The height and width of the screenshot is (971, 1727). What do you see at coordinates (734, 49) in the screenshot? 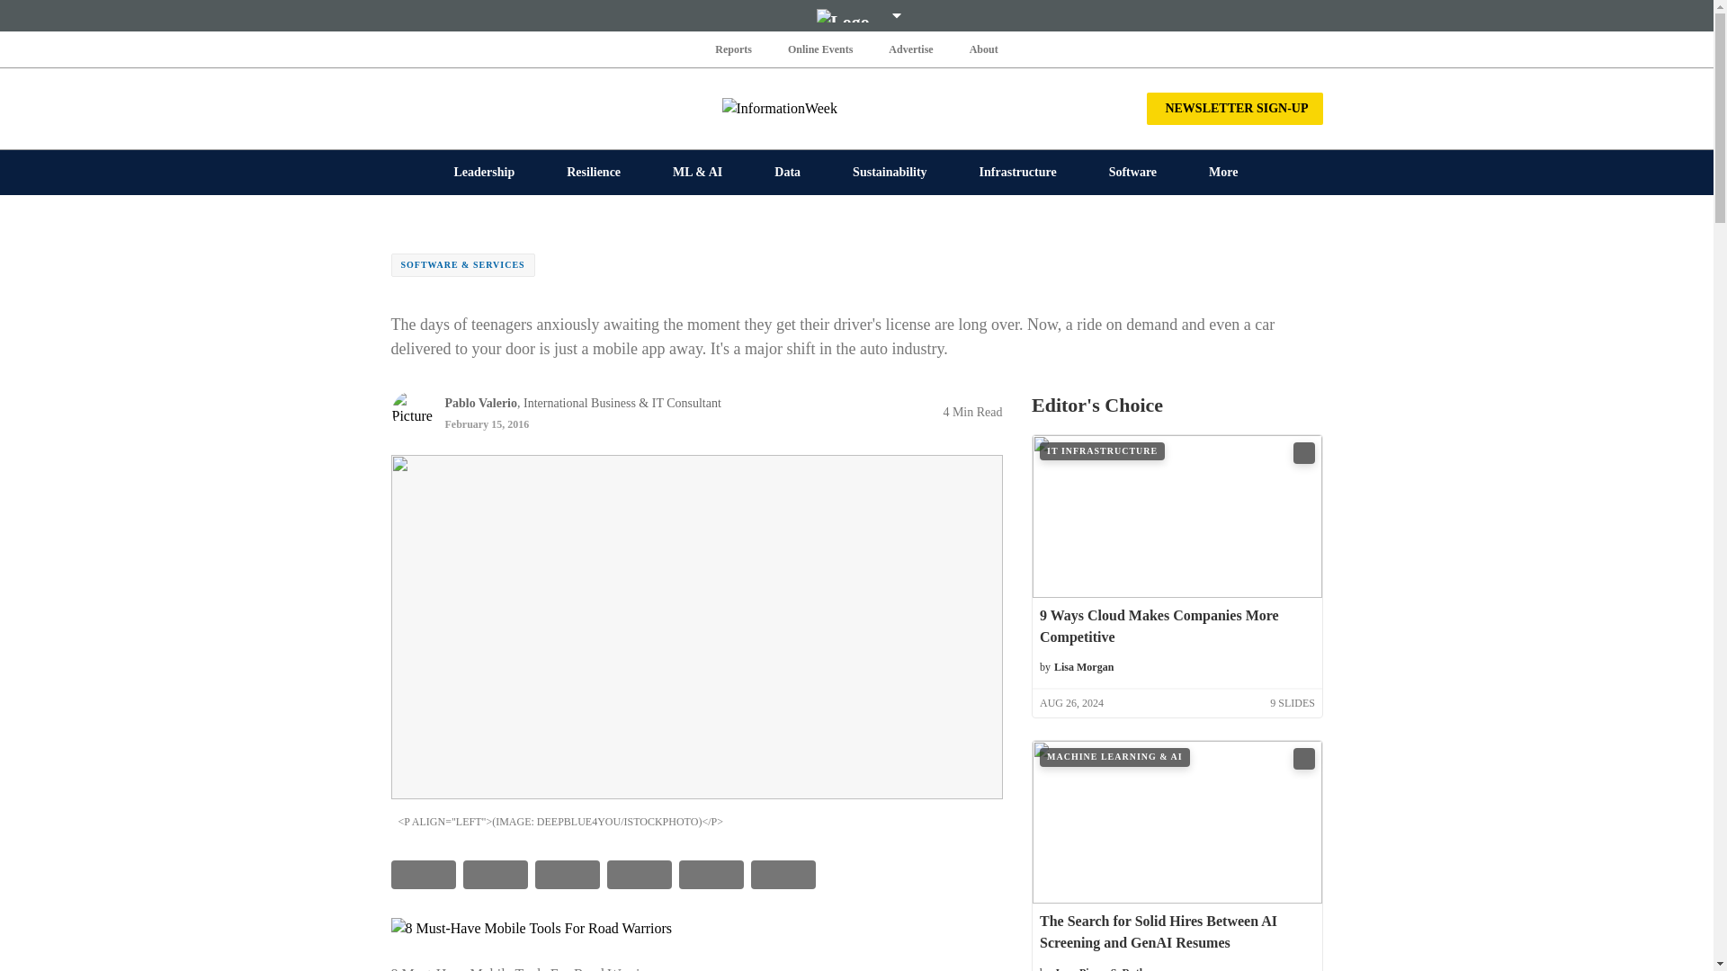
I see `Reports` at bounding box center [734, 49].